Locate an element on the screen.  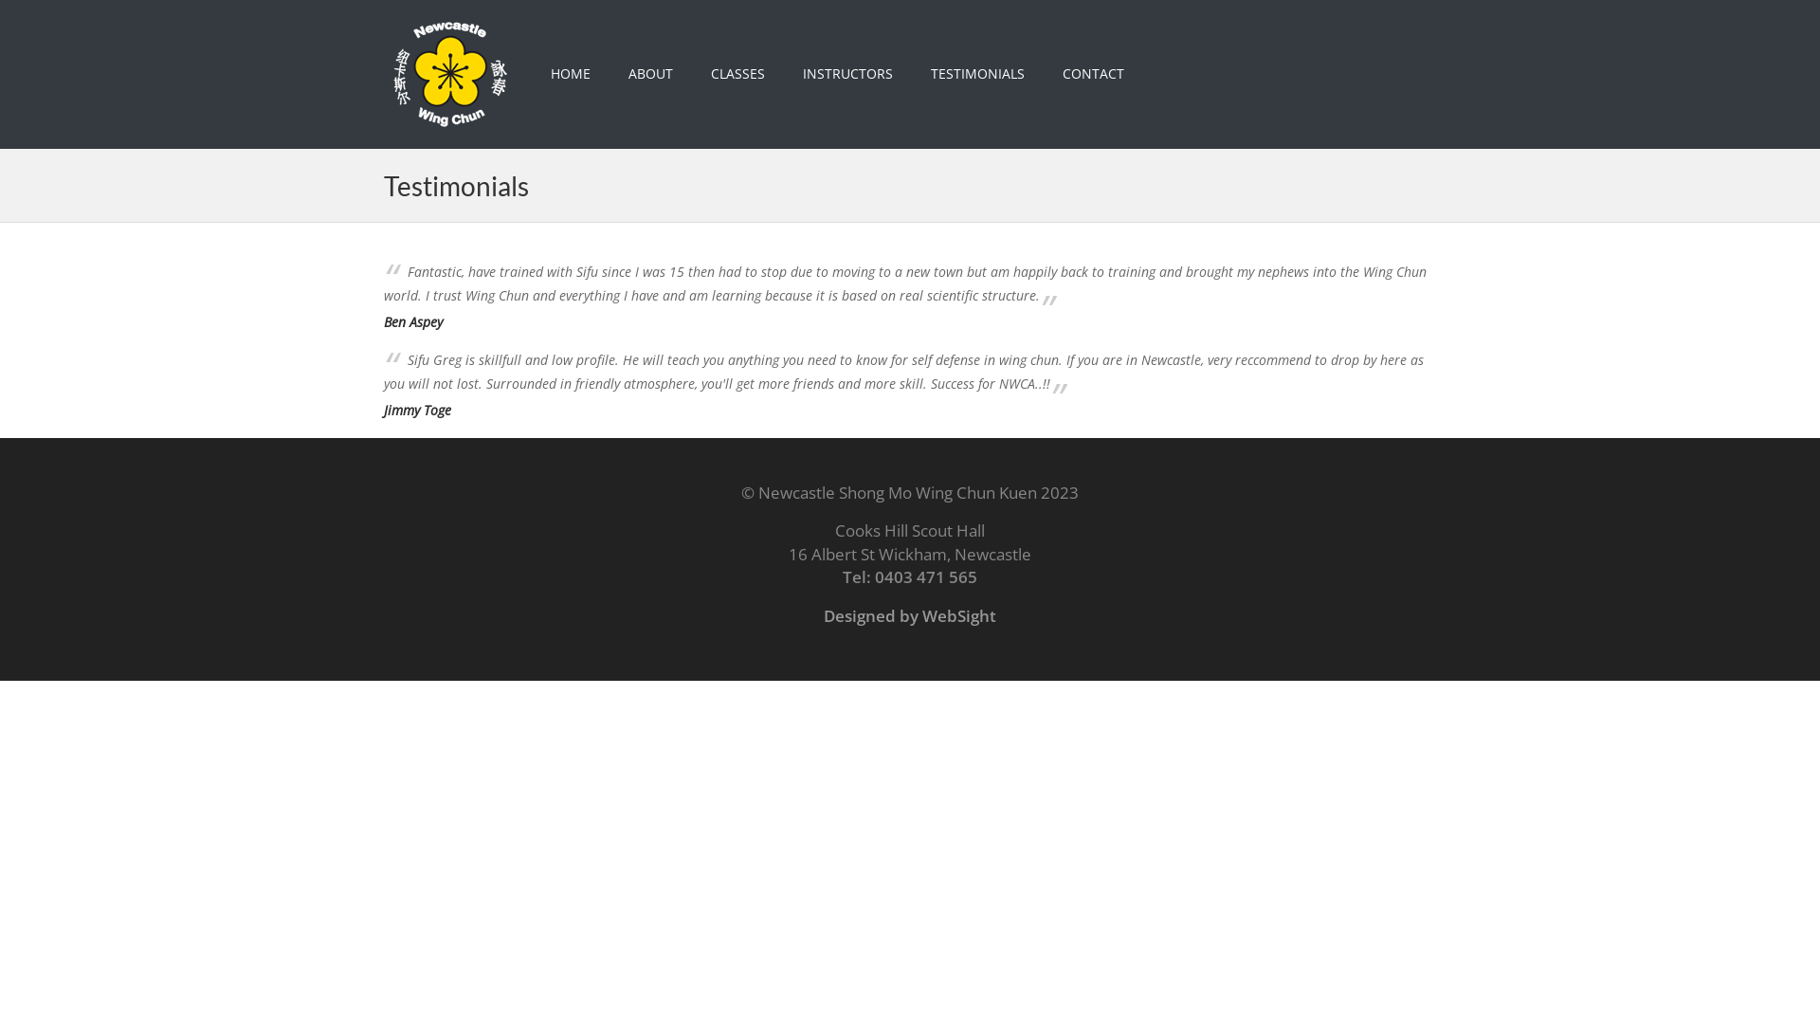
CLASSES is located at coordinates (737, 74).